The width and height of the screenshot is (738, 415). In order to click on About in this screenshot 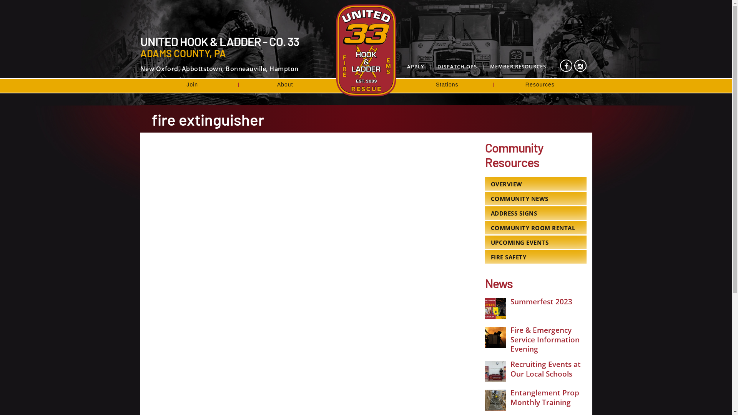, I will do `click(285, 85)`.